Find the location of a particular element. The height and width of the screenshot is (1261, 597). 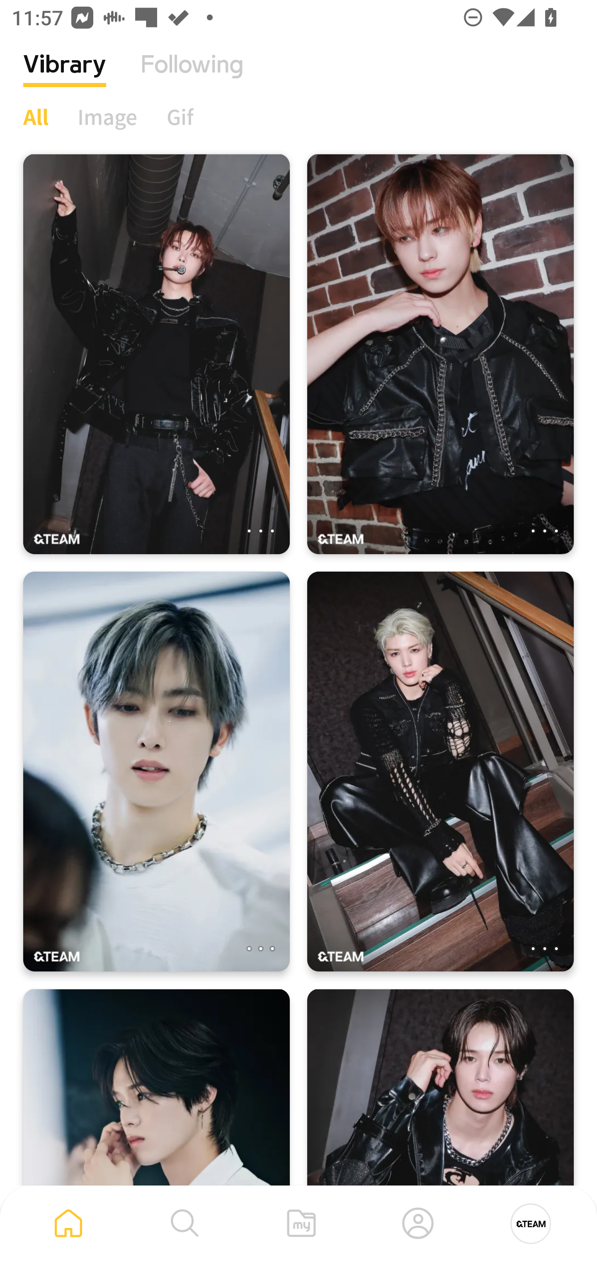

Vibrary is located at coordinates (65, 77).